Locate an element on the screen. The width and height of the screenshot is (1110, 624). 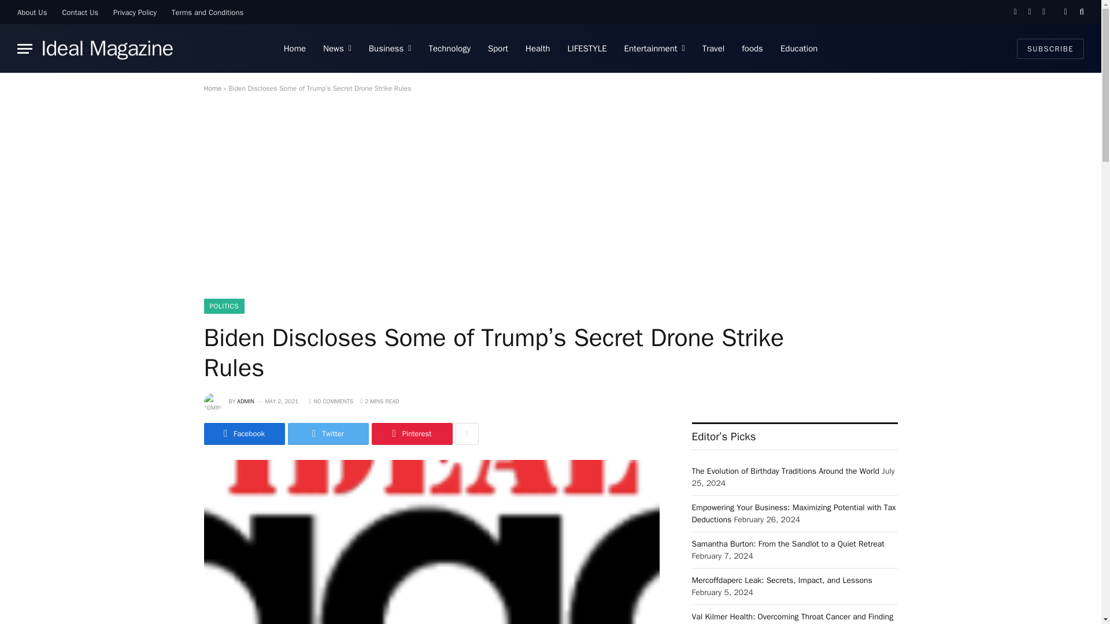
Ideal Magazine is located at coordinates (107, 49).